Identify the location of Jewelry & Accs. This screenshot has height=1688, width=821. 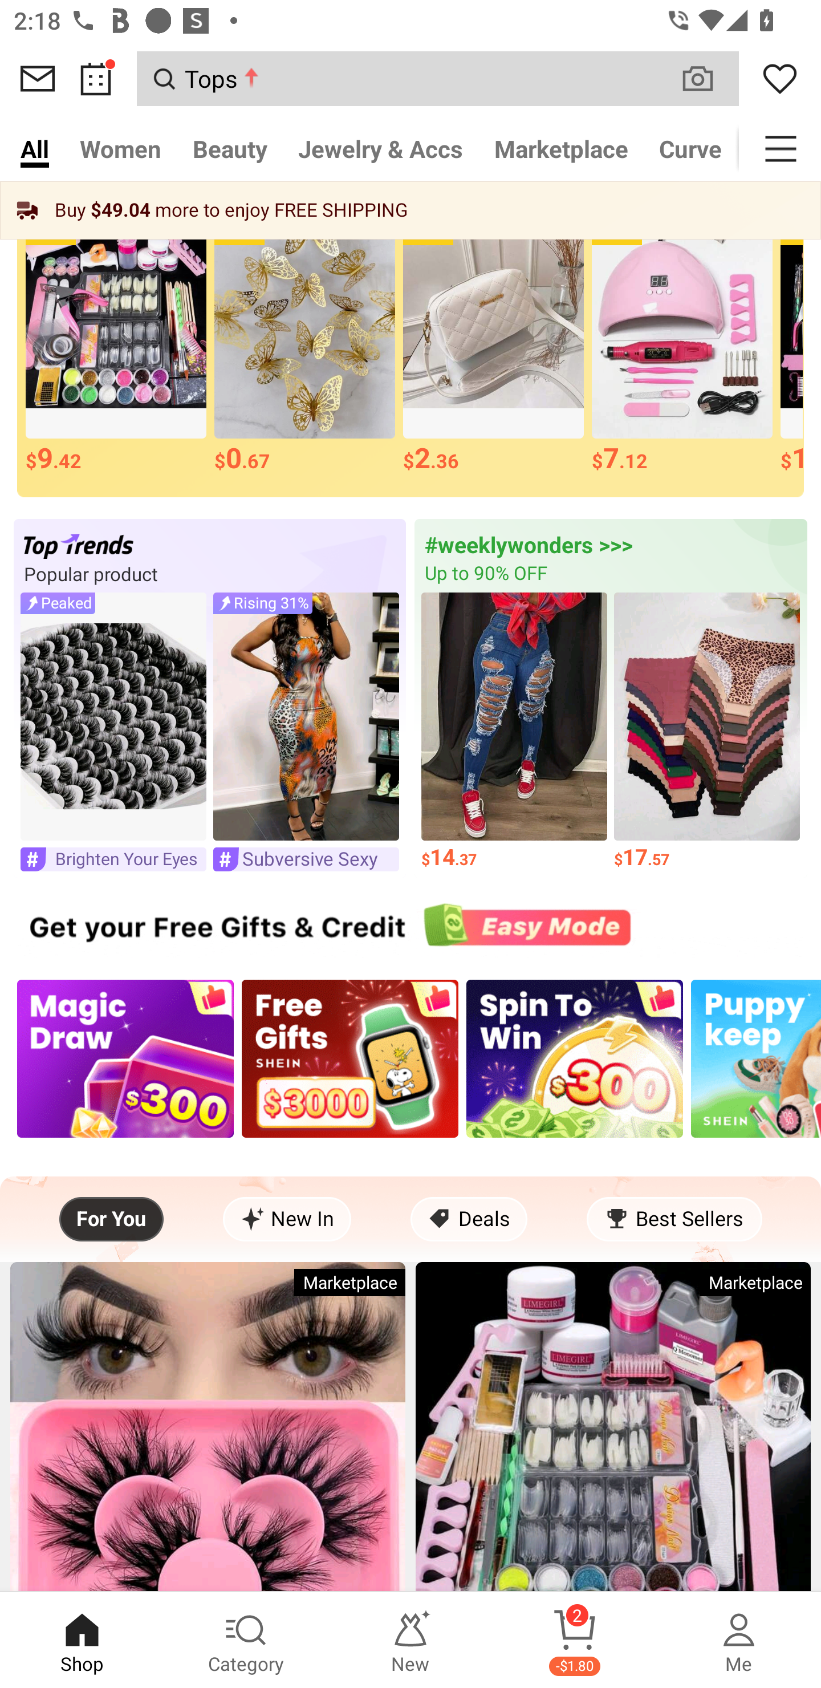
(380, 148).